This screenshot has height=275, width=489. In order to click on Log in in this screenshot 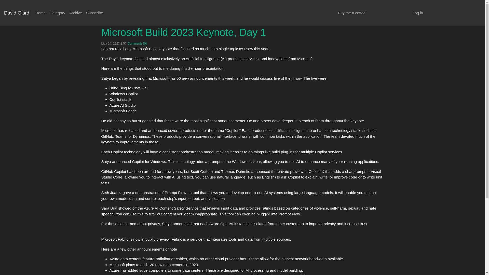, I will do `click(418, 13)`.